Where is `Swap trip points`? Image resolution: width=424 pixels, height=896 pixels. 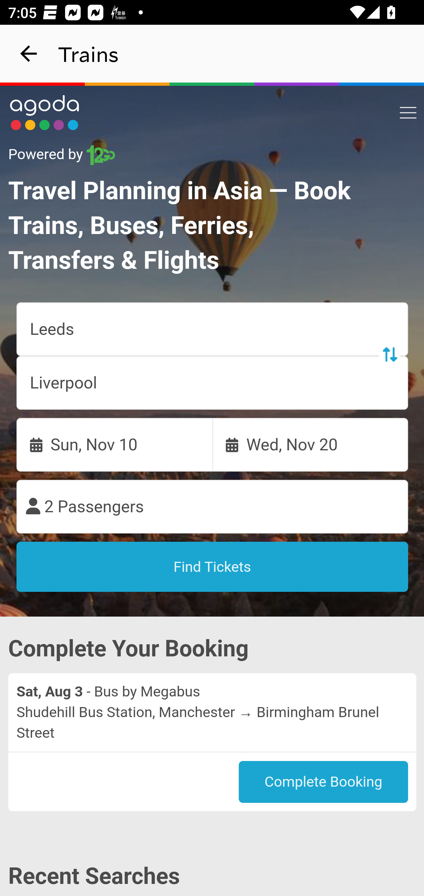 Swap trip points is located at coordinates (389, 354).